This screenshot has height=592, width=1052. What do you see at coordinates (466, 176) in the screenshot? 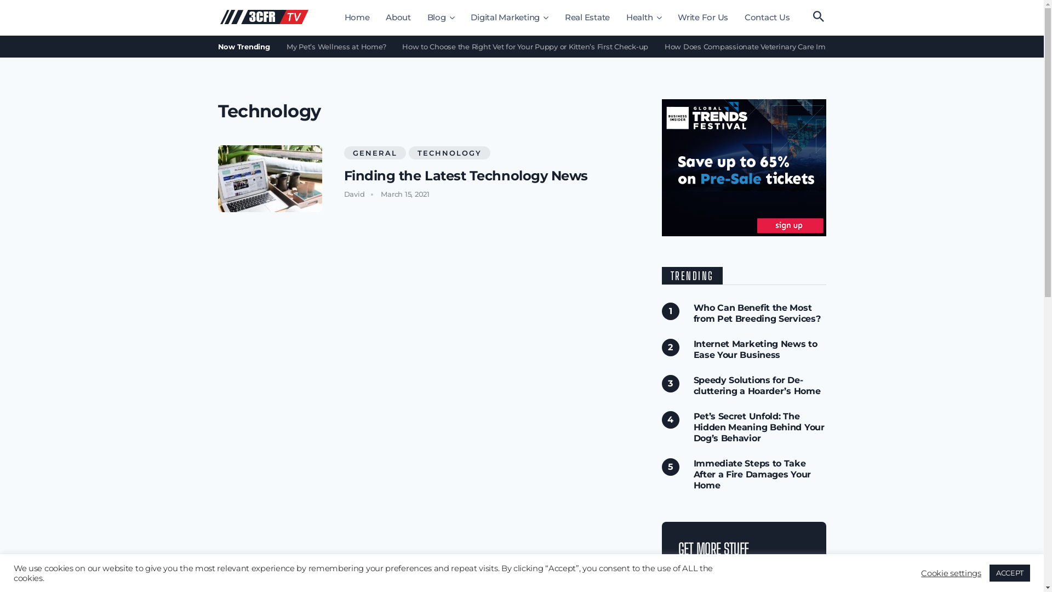
I see `Finding the Latest Technology News` at bounding box center [466, 176].